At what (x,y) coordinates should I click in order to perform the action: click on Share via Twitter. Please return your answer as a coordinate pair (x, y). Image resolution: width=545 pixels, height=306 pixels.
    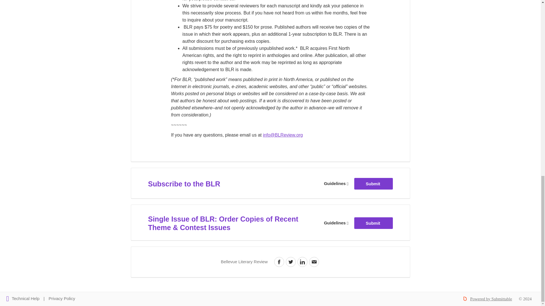
    Looking at the image, I should click on (279, 262).